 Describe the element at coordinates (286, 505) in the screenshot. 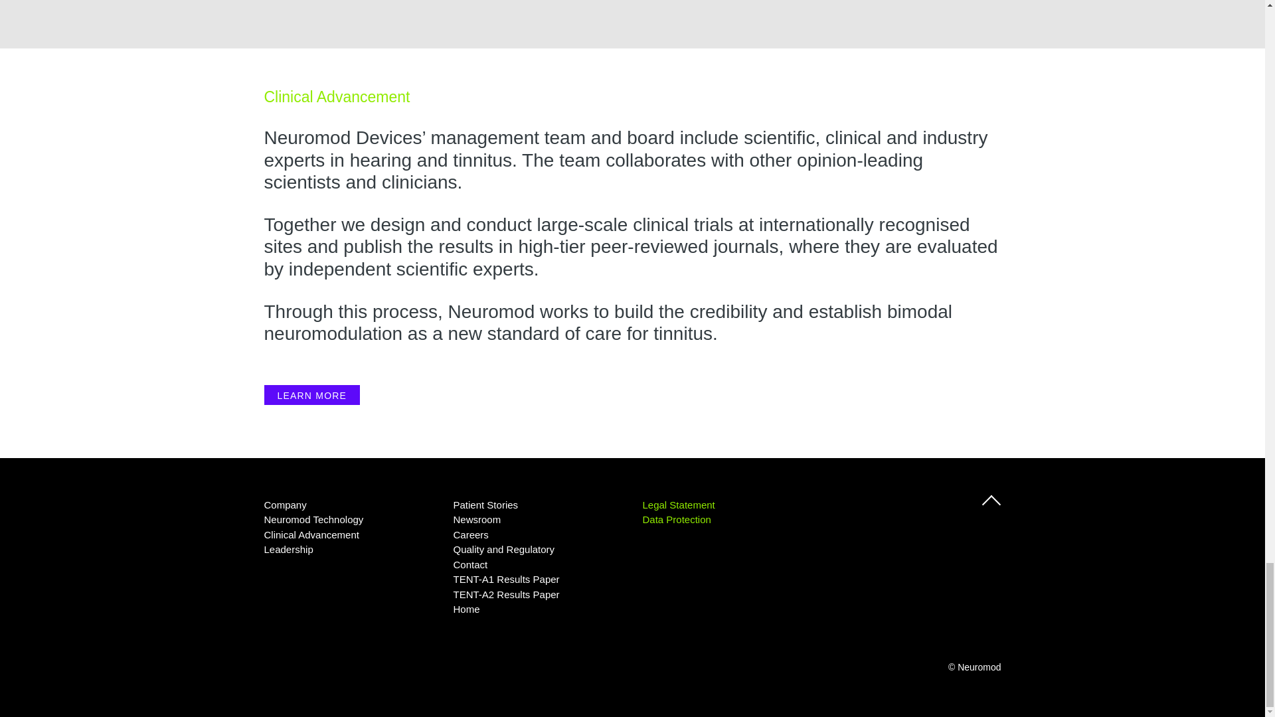

I see `Company` at that location.